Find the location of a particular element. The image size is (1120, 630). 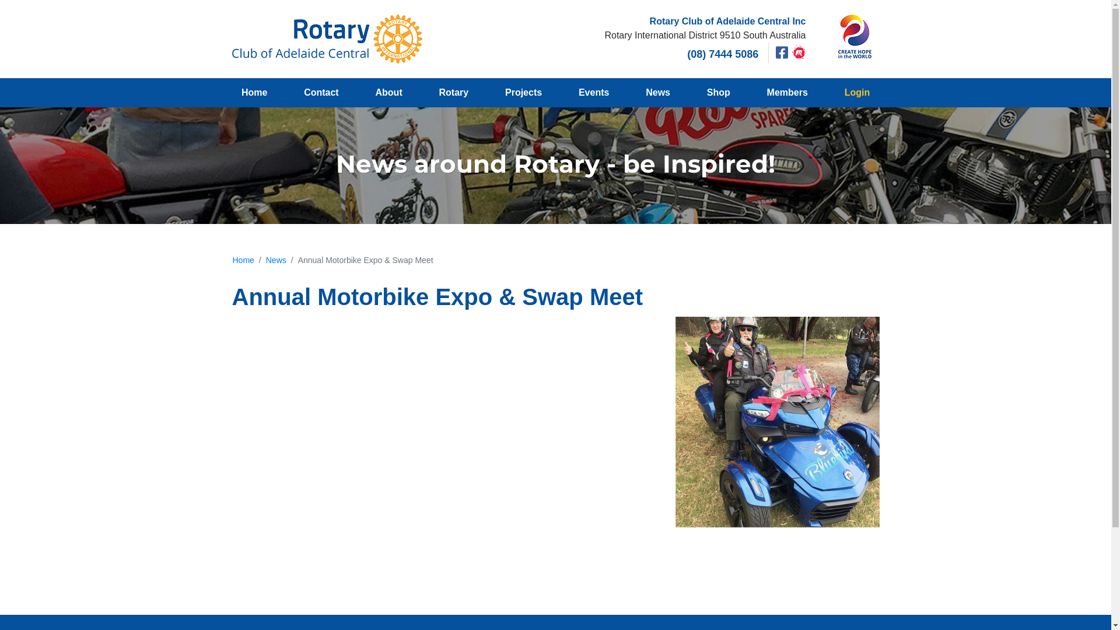

Members is located at coordinates (787, 93).